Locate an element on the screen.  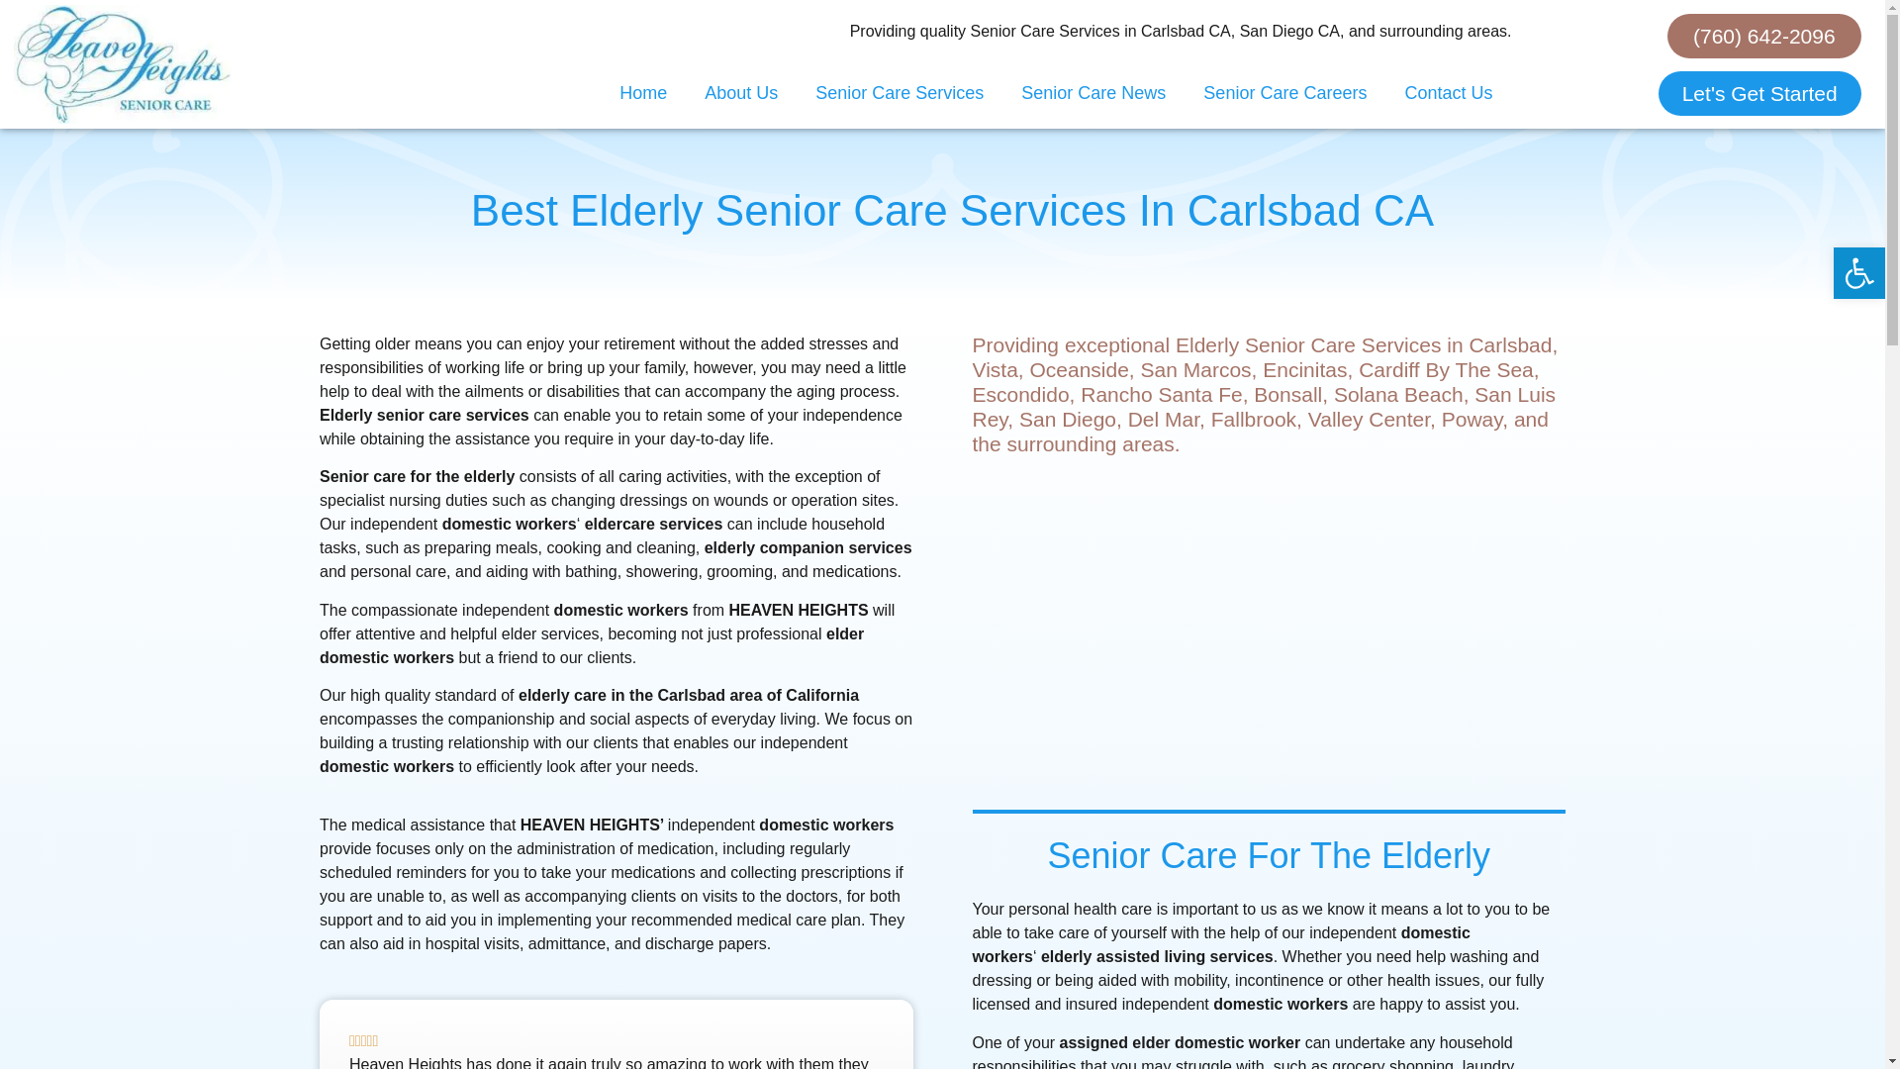
Senior Care Services is located at coordinates (899, 92).